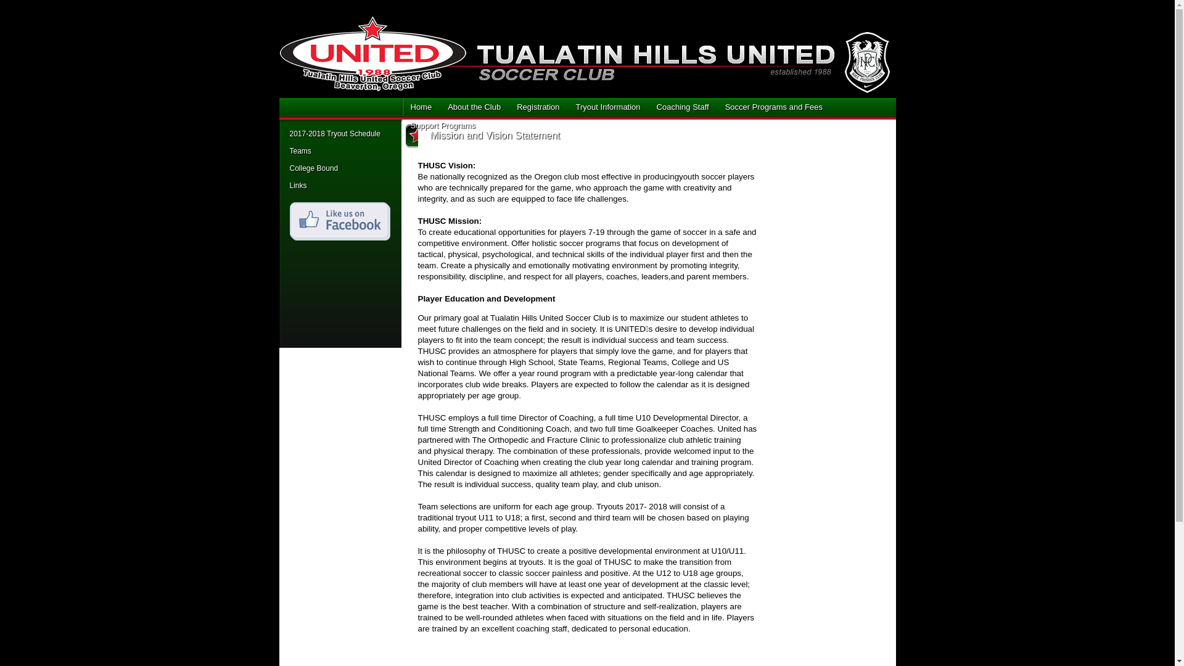 The image size is (1184, 666). Describe the element at coordinates (340, 105) in the screenshot. I see `Member Login` at that location.